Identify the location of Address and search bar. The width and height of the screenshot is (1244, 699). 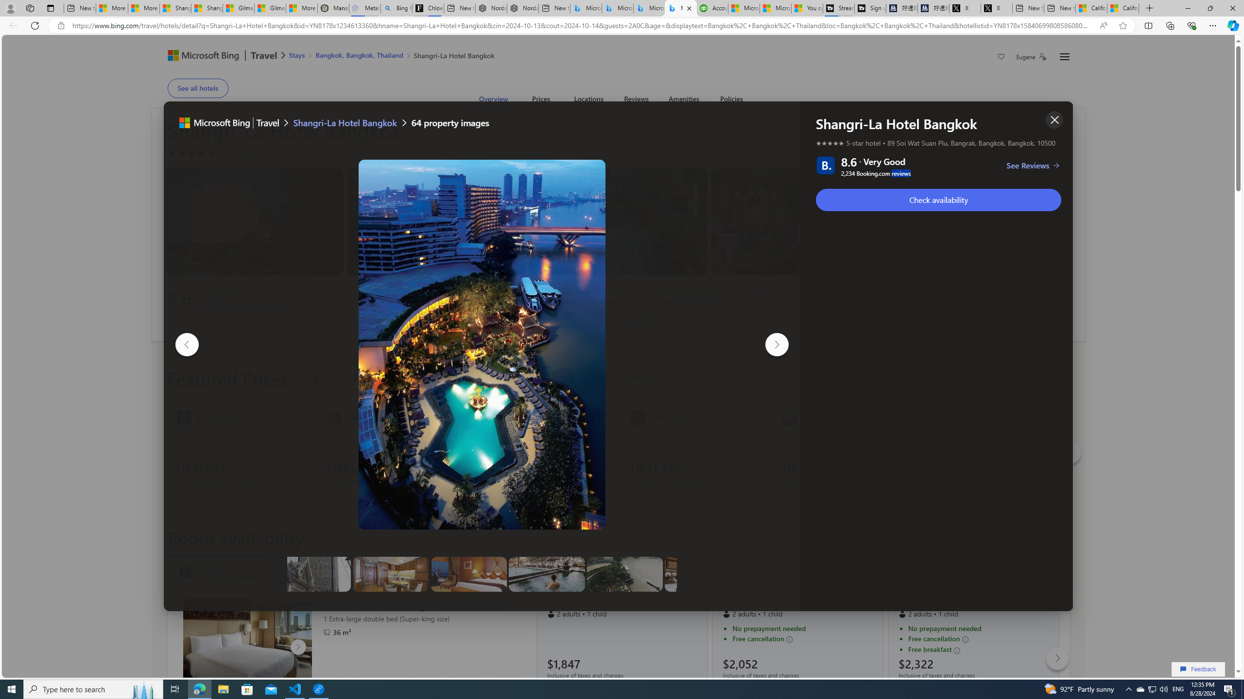
(582, 26).